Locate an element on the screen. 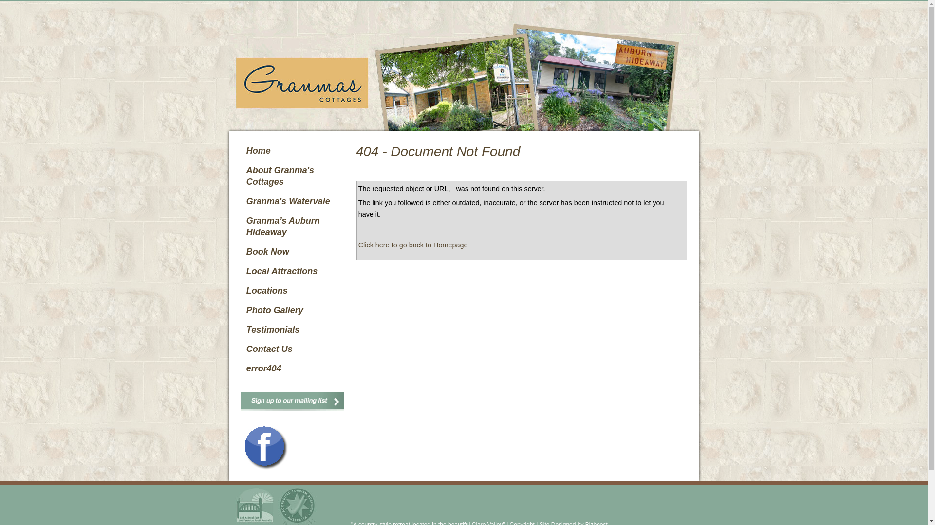 This screenshot has height=525, width=935. Testimonials is located at coordinates (294, 330).